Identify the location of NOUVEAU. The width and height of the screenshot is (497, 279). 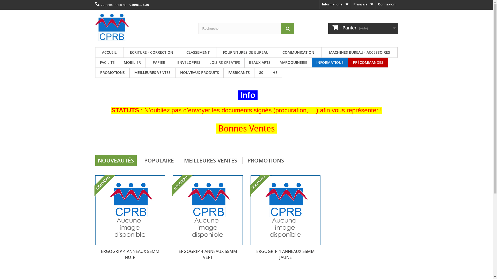
(260, 185).